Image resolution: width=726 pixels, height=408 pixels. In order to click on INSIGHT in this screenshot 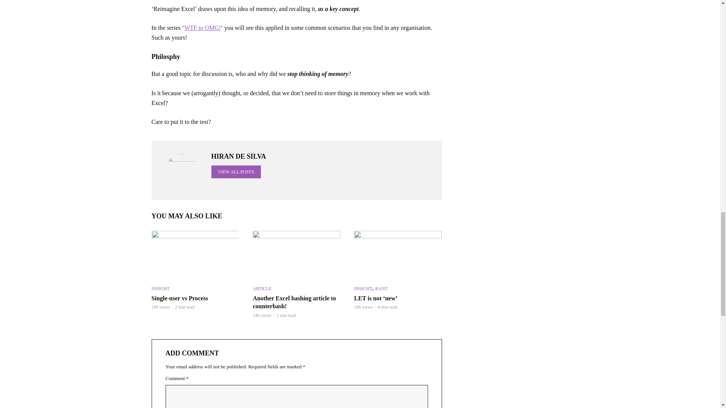, I will do `click(160, 289)`.